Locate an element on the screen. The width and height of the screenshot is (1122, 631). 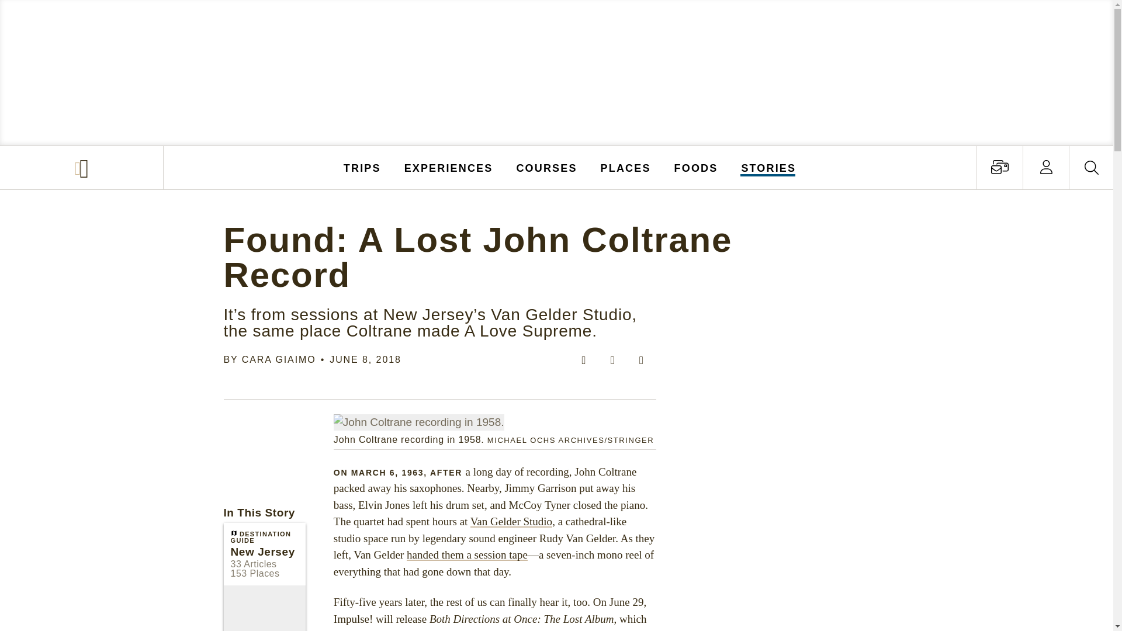
COURSES is located at coordinates (546, 167).